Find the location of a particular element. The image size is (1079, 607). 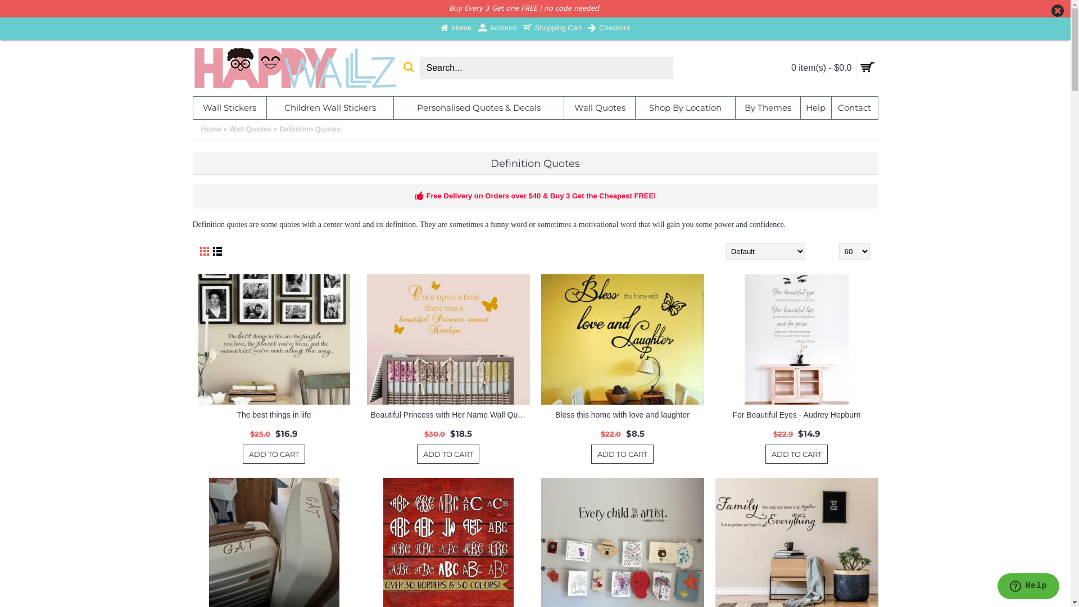

The best things in life is located at coordinates (274, 414).